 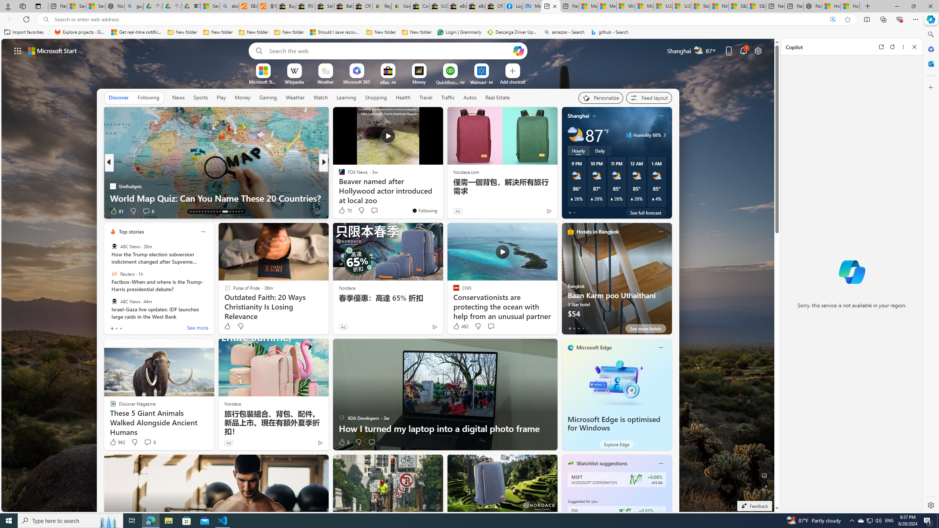 What do you see at coordinates (45, 19) in the screenshot?
I see `Search icon` at bounding box center [45, 19].